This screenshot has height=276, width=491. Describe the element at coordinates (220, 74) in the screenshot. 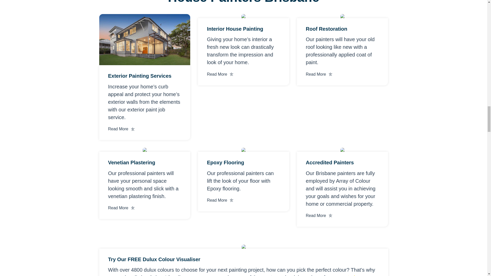

I see `Read More` at that location.